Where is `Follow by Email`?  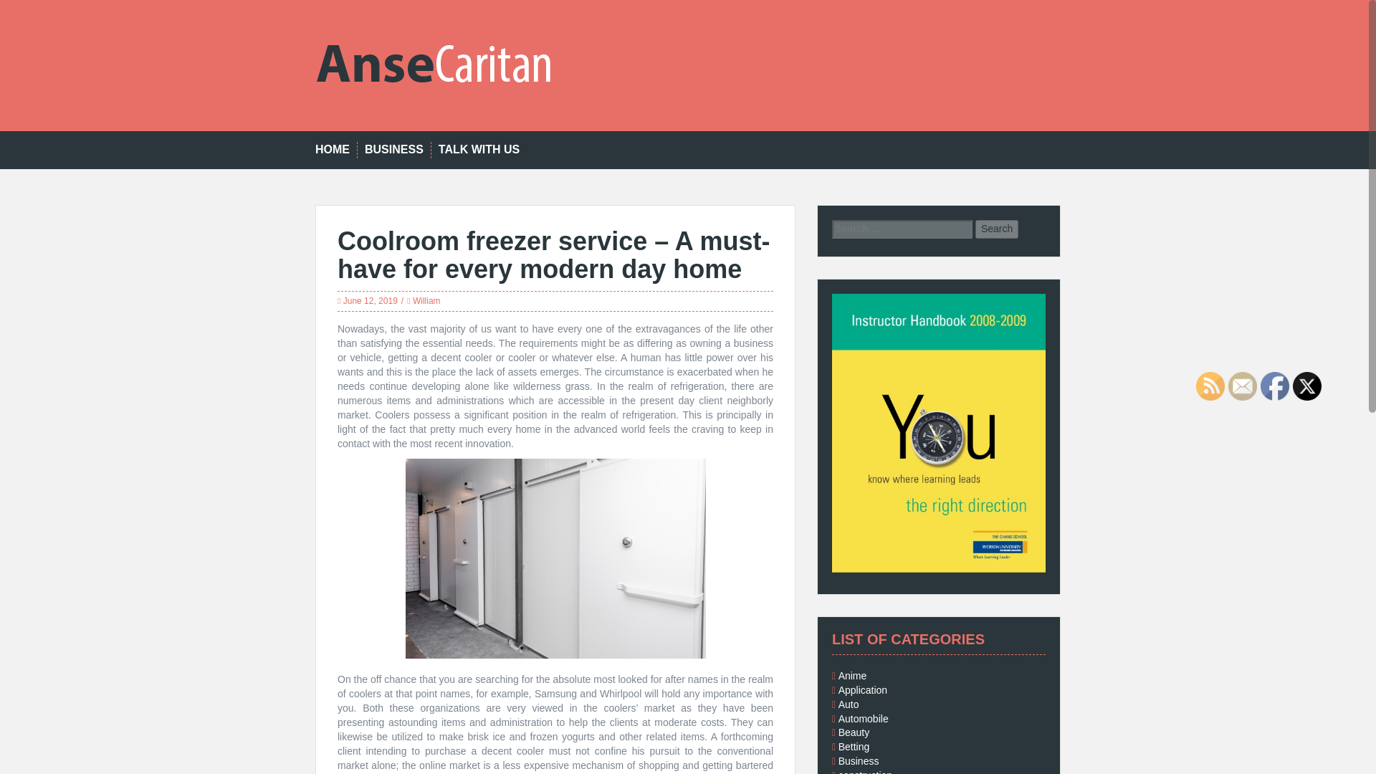
Follow by Email is located at coordinates (1243, 386).